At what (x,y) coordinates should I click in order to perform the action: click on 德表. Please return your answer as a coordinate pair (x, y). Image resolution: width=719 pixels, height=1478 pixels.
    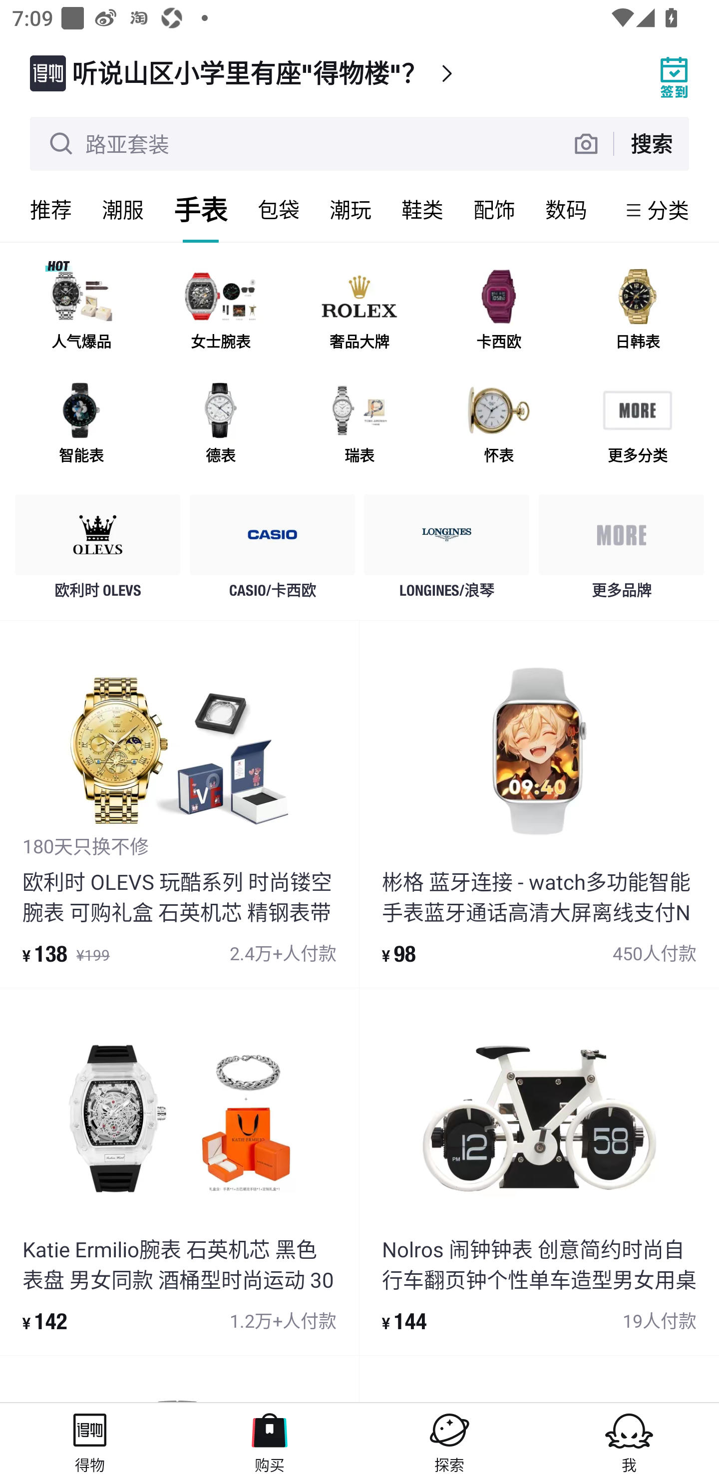
    Looking at the image, I should click on (220, 424).